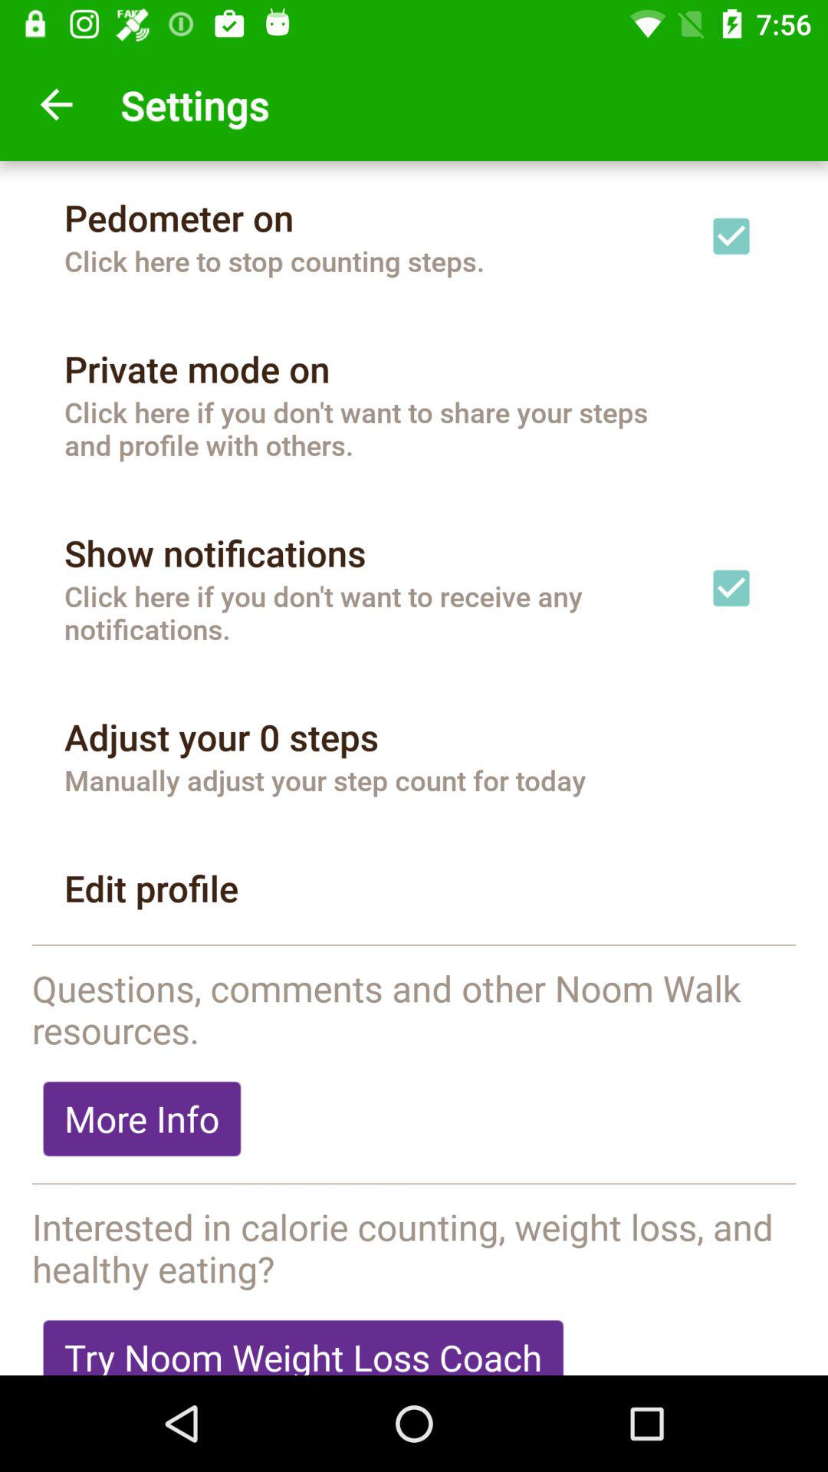 This screenshot has width=828, height=1472. Describe the element at coordinates (56, 104) in the screenshot. I see `open item to the left of settings` at that location.